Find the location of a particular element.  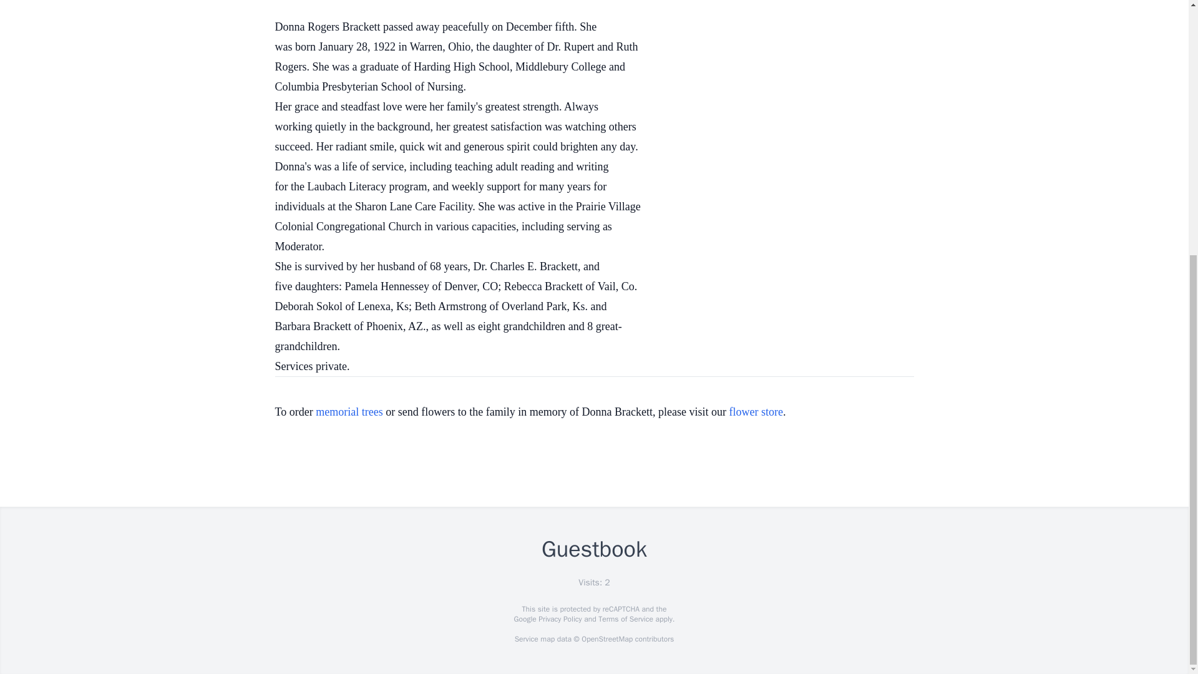

OpenStreetMap is located at coordinates (606, 639).